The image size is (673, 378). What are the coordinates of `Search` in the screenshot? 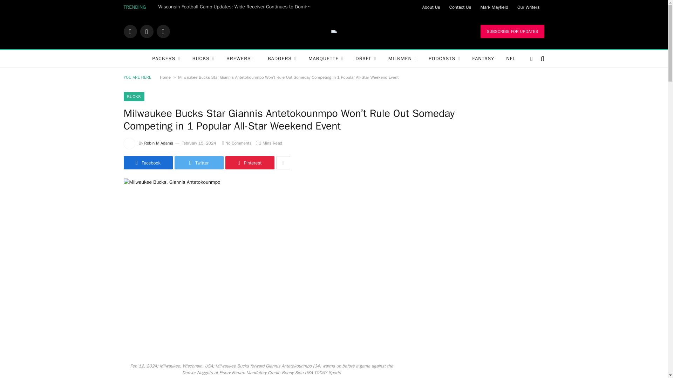 It's located at (541, 59).